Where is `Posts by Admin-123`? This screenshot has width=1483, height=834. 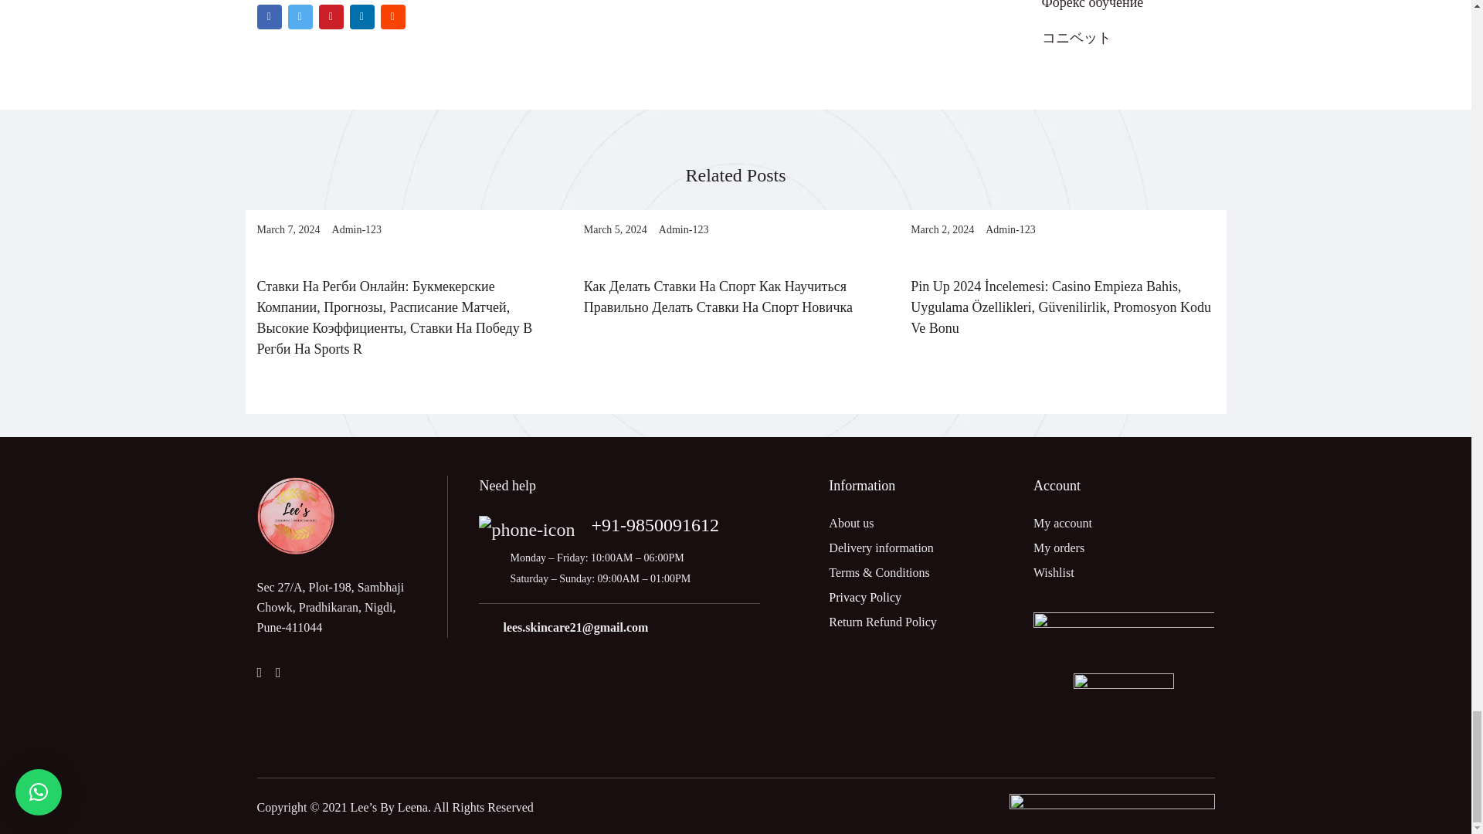
Posts by Admin-123 is located at coordinates (357, 229).